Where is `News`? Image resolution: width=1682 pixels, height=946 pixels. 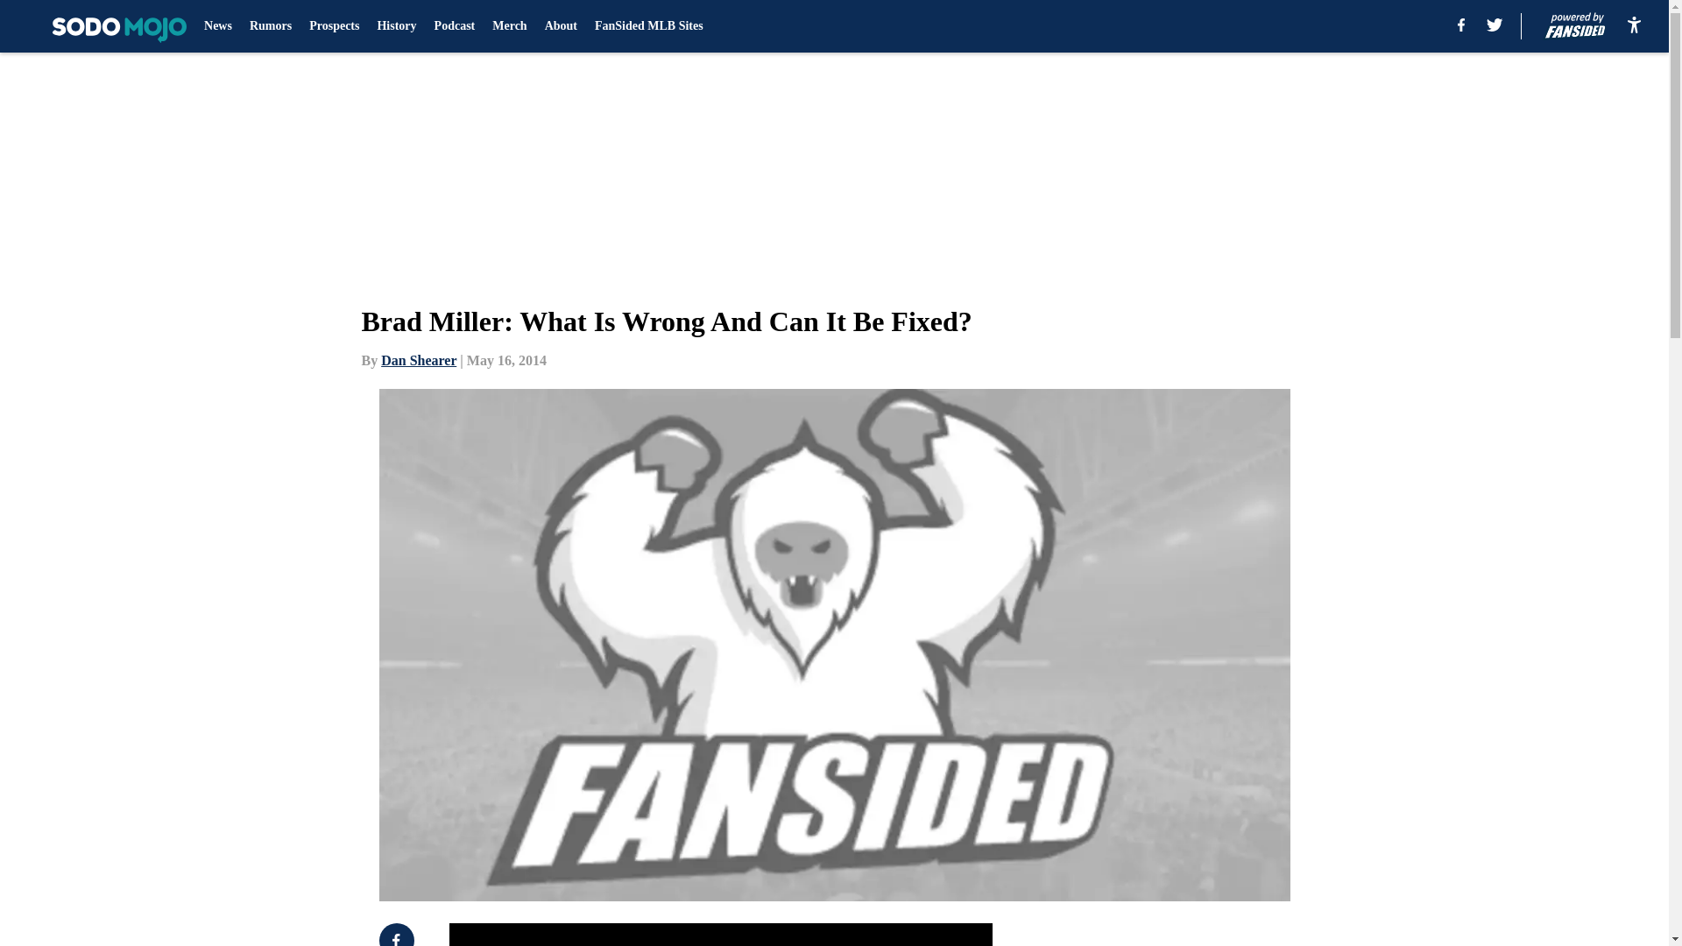 News is located at coordinates (217, 26).